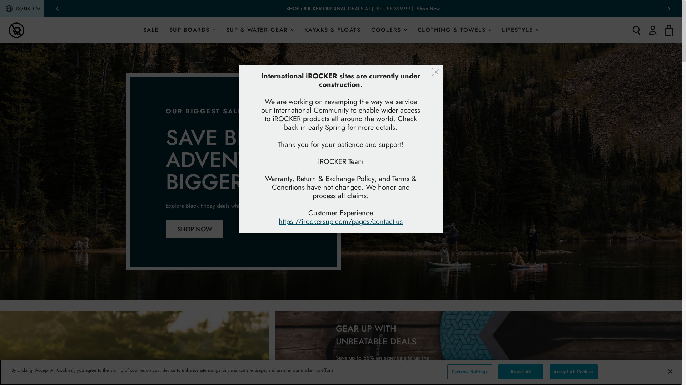  I want to click on Prev, so click(57, 9).